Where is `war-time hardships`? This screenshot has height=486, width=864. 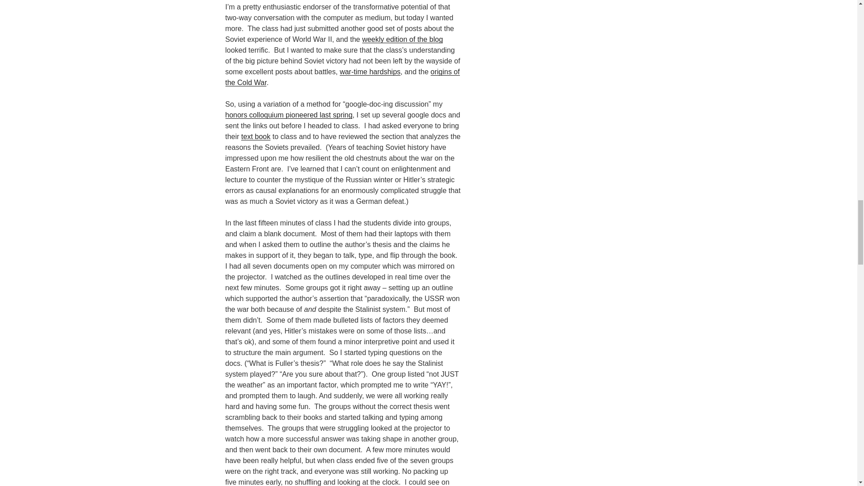
war-time hardships is located at coordinates (370, 72).